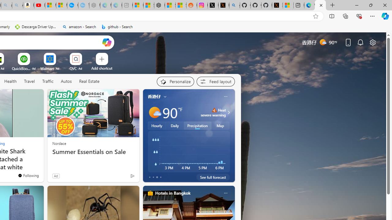  I want to click on You're following FOX News, so click(28, 175).